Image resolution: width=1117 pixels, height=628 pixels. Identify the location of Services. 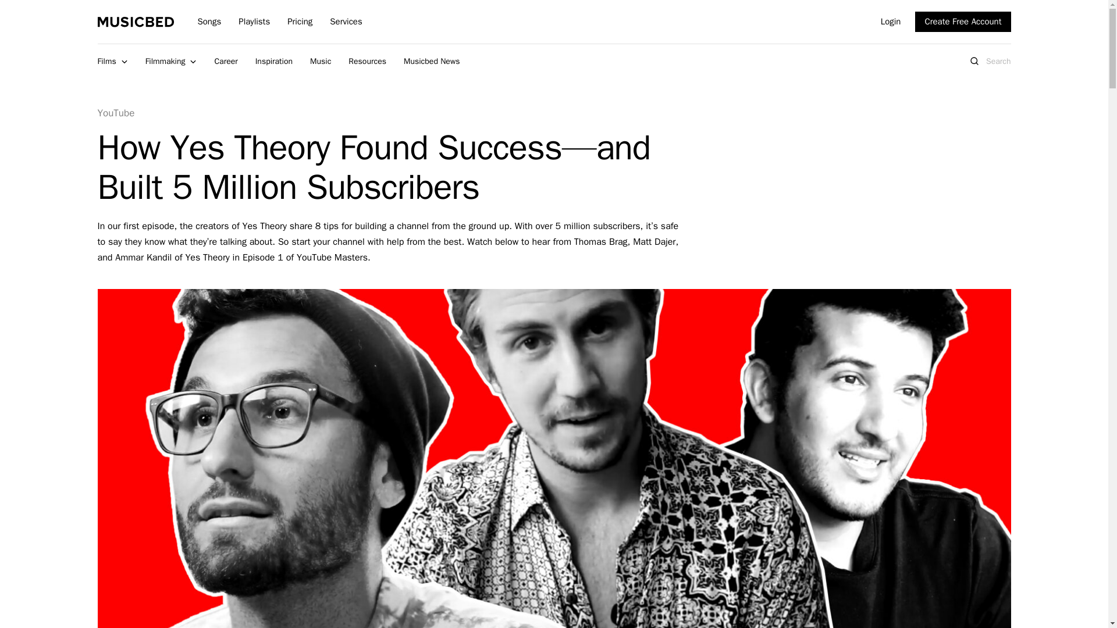
(346, 22).